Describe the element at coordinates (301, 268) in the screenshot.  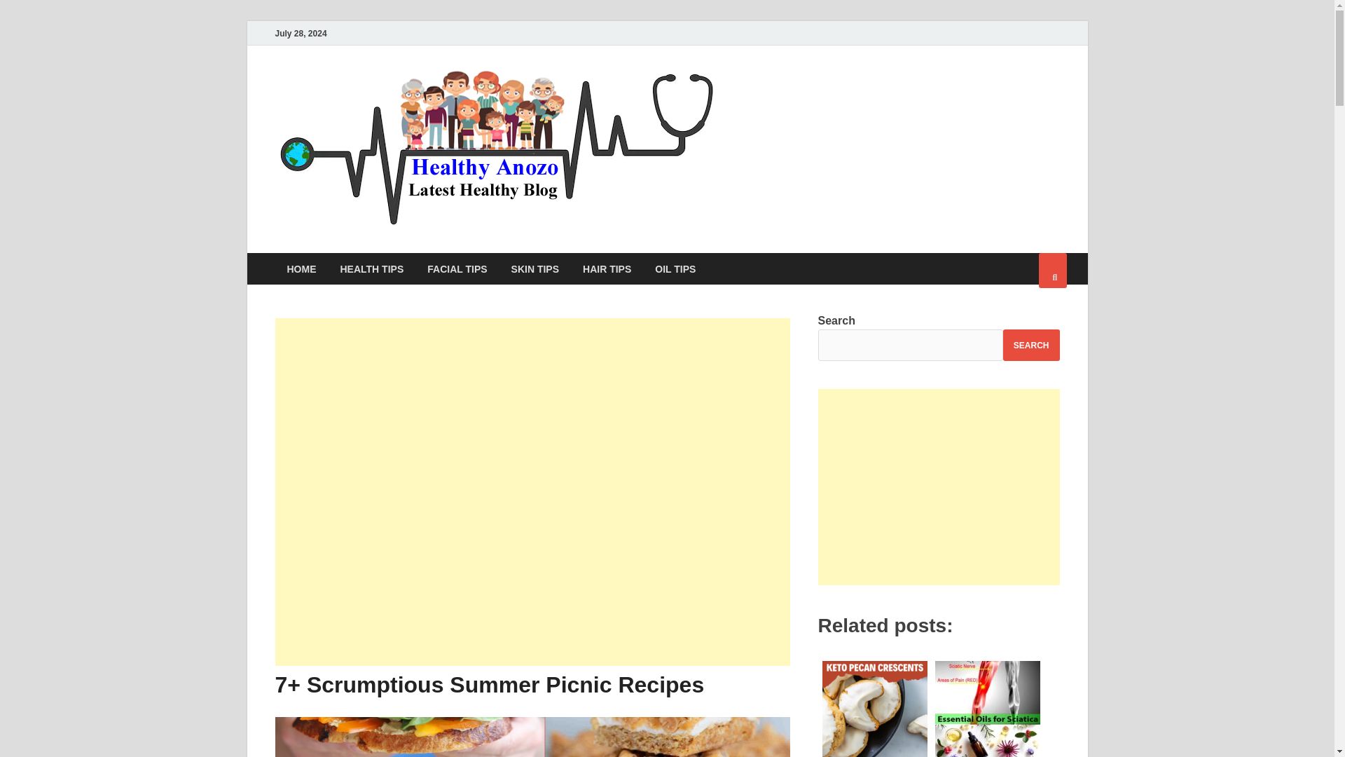
I see `HOME` at that location.